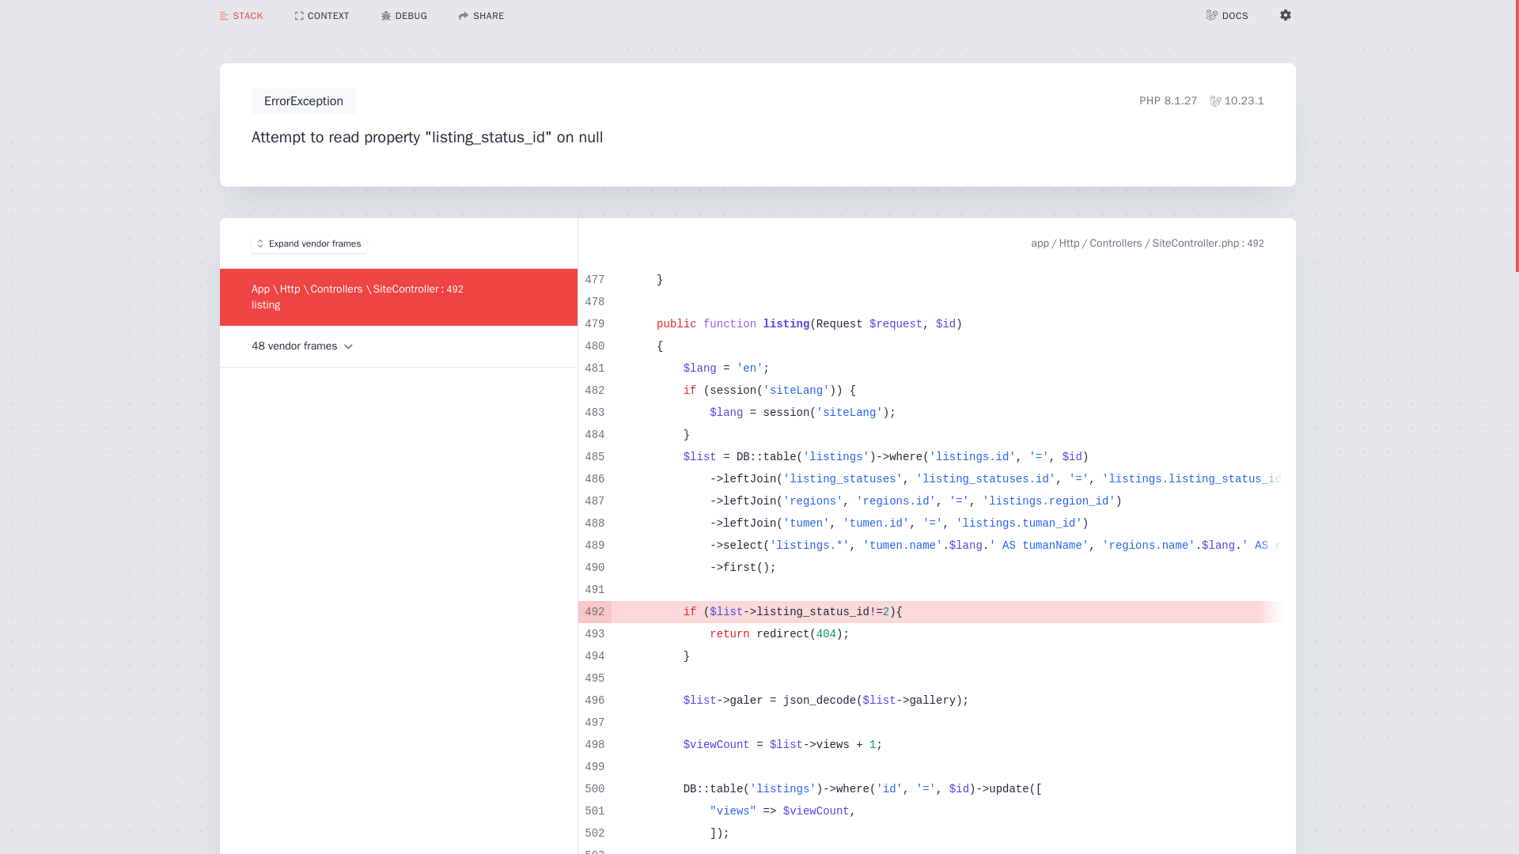 Image resolution: width=1519 pixels, height=854 pixels. I want to click on SHARE, so click(481, 16).